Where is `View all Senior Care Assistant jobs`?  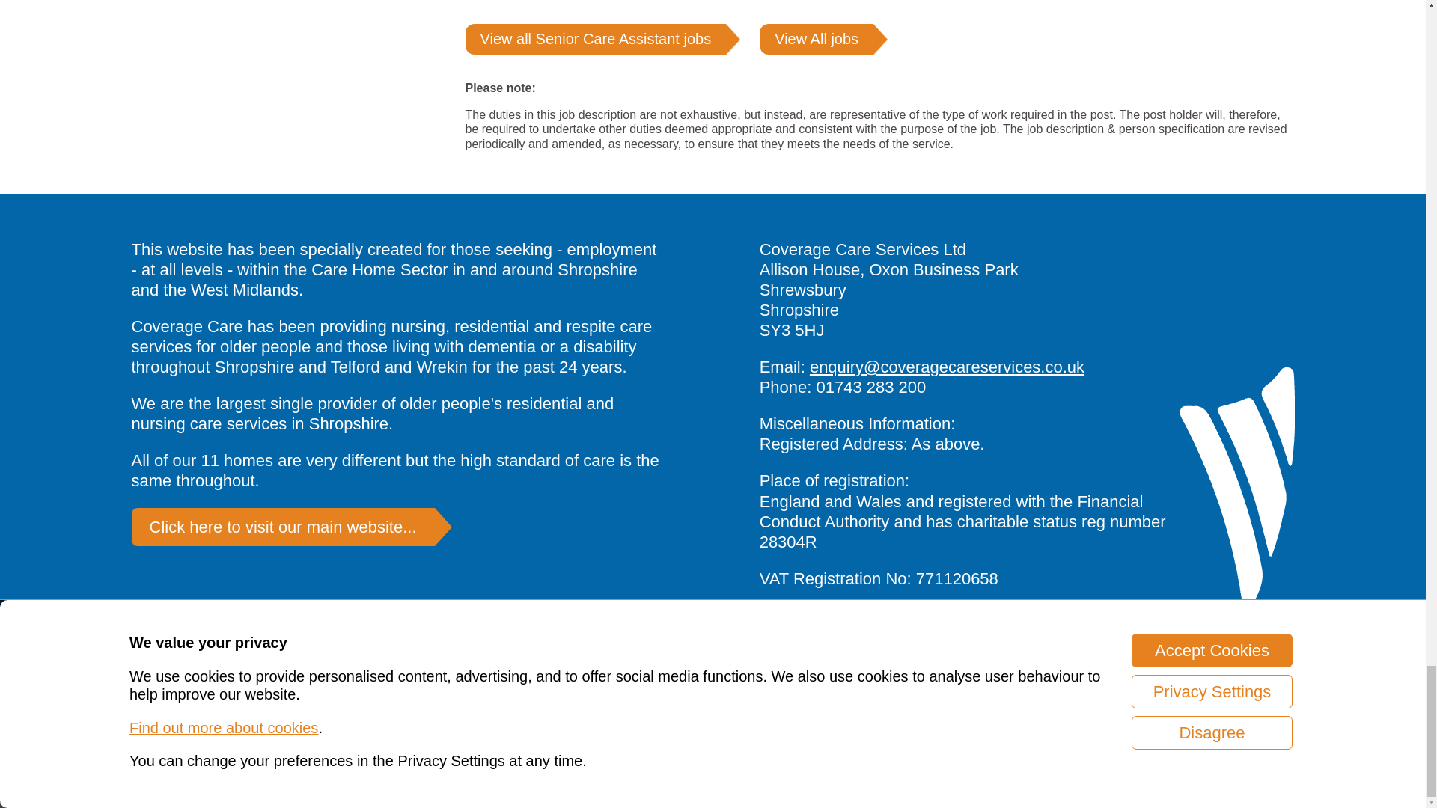
View all Senior Care Assistant jobs is located at coordinates (596, 39).